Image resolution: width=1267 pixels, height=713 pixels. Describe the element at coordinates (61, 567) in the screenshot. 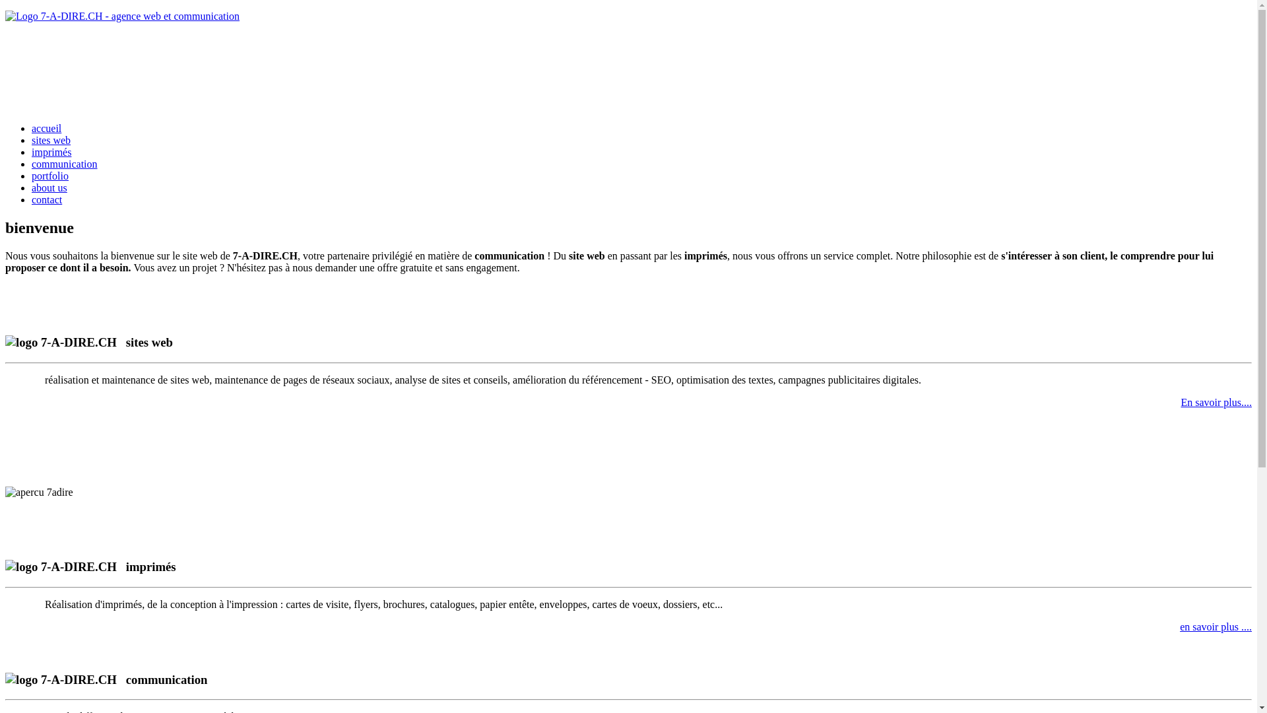

I see `logo 7-A-DIRE.CH` at that location.